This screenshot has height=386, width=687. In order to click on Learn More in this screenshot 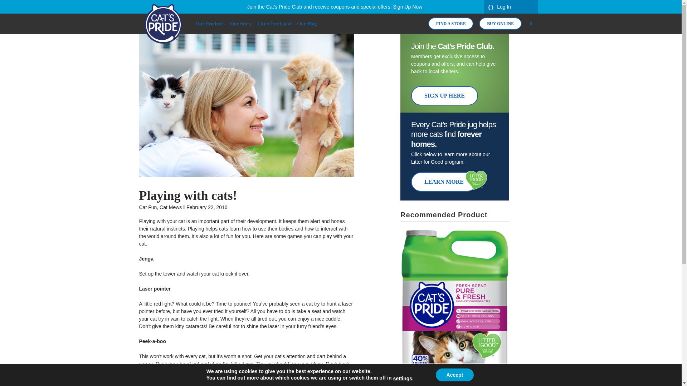, I will do `click(444, 182)`.